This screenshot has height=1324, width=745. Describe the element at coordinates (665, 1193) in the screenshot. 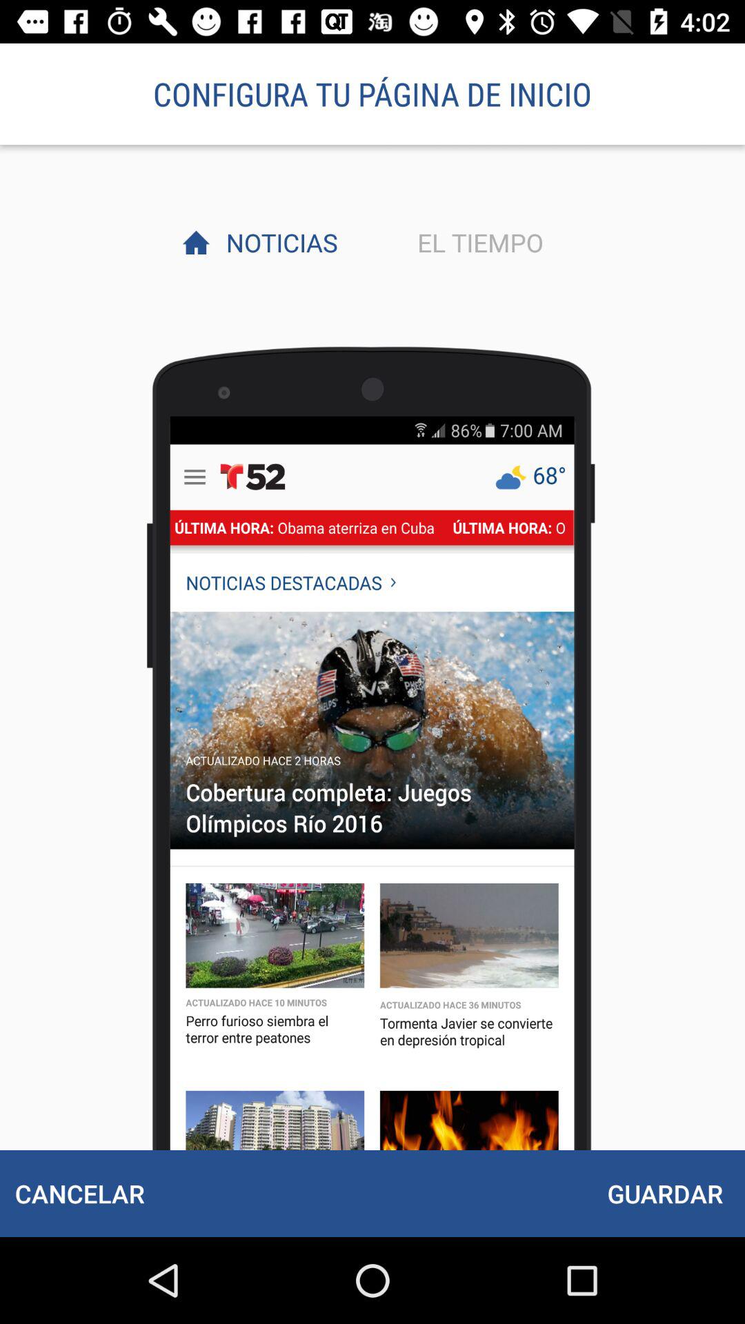

I see `choose item below el tiempo` at that location.